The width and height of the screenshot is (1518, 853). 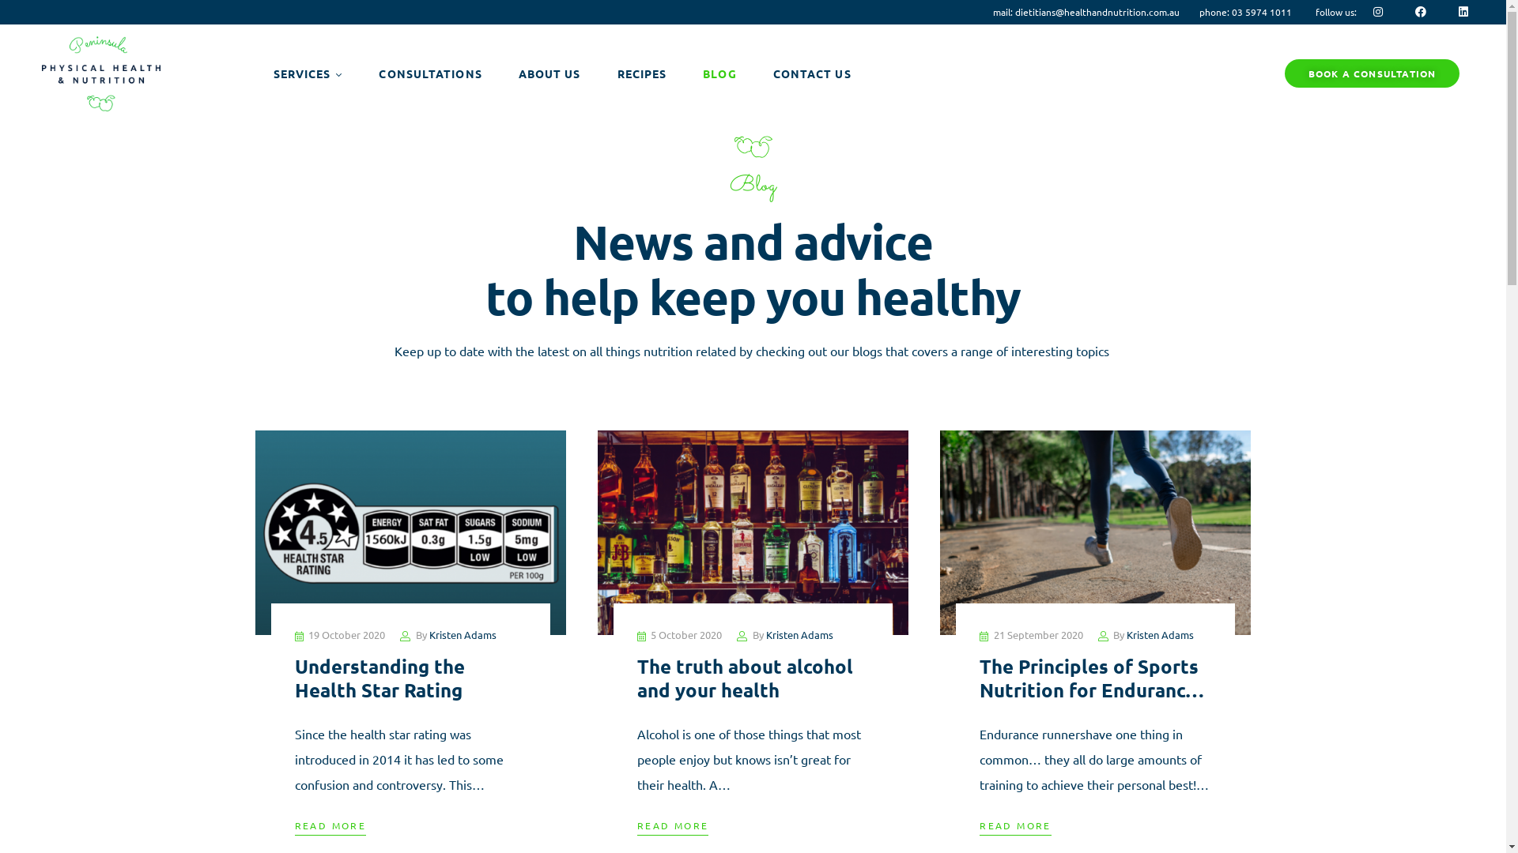 I want to click on BLOG, so click(x=719, y=73).